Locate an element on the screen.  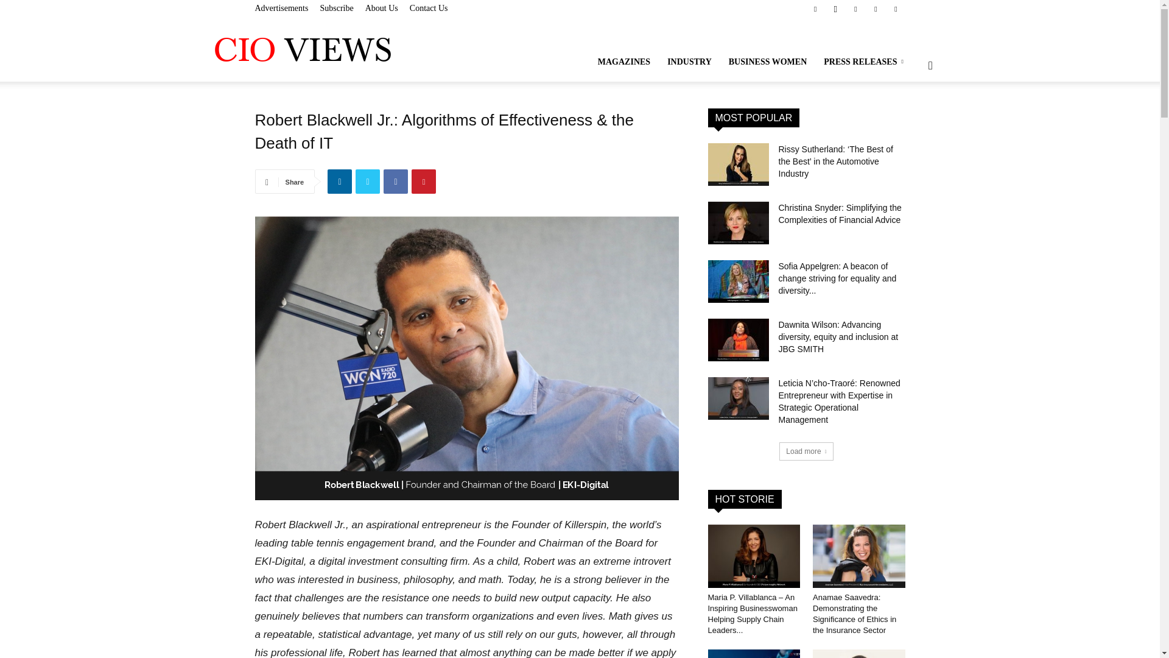
PRESS RELEASES is located at coordinates (865, 62).